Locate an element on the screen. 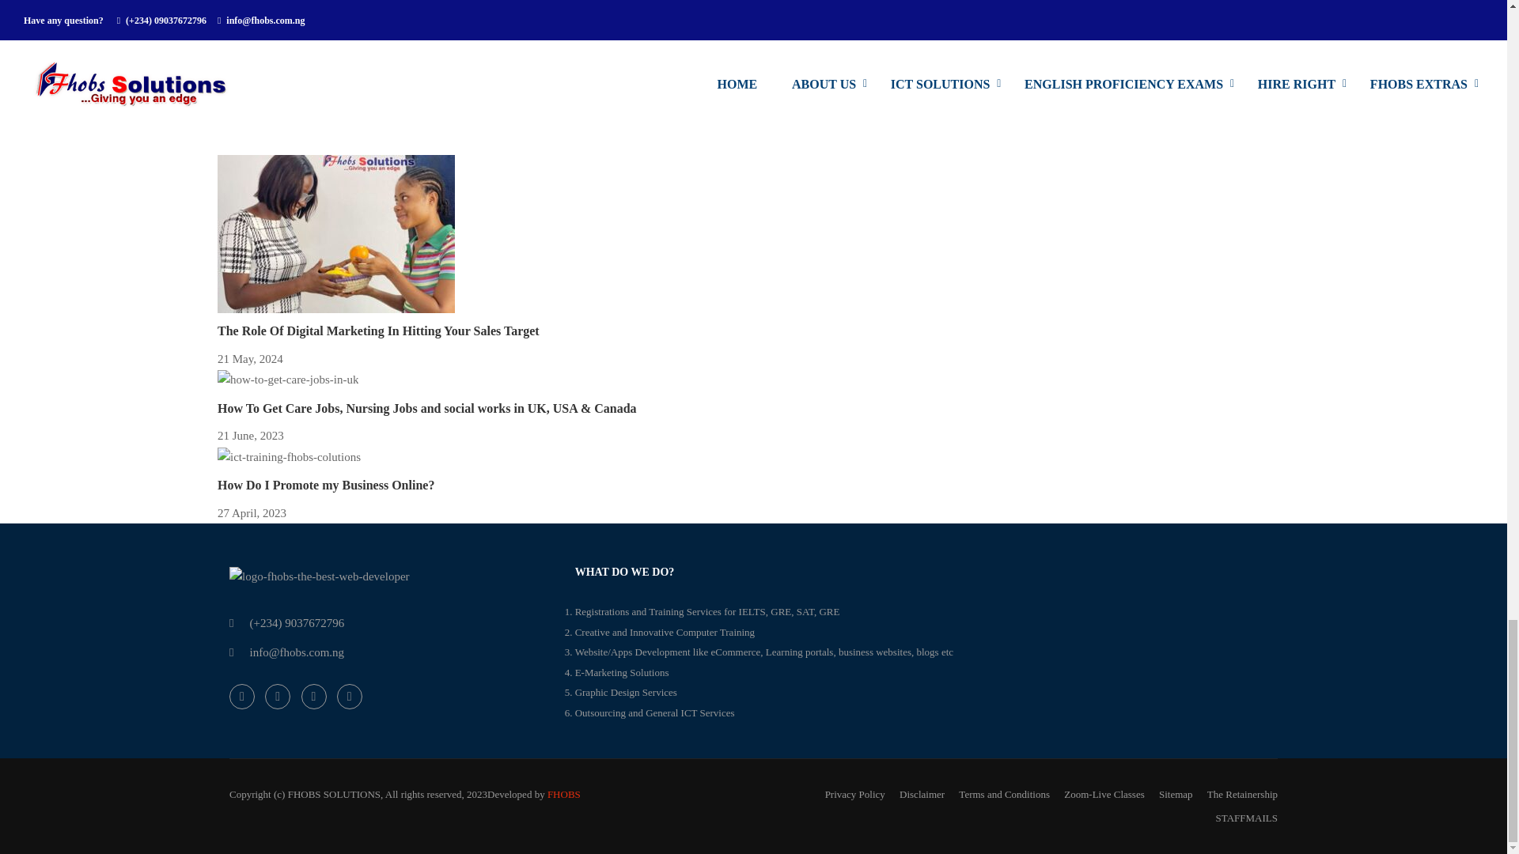 The height and width of the screenshot is (854, 1519). The Role Of Digital Marketing In Hitting Your Sales Target is located at coordinates (378, 331).